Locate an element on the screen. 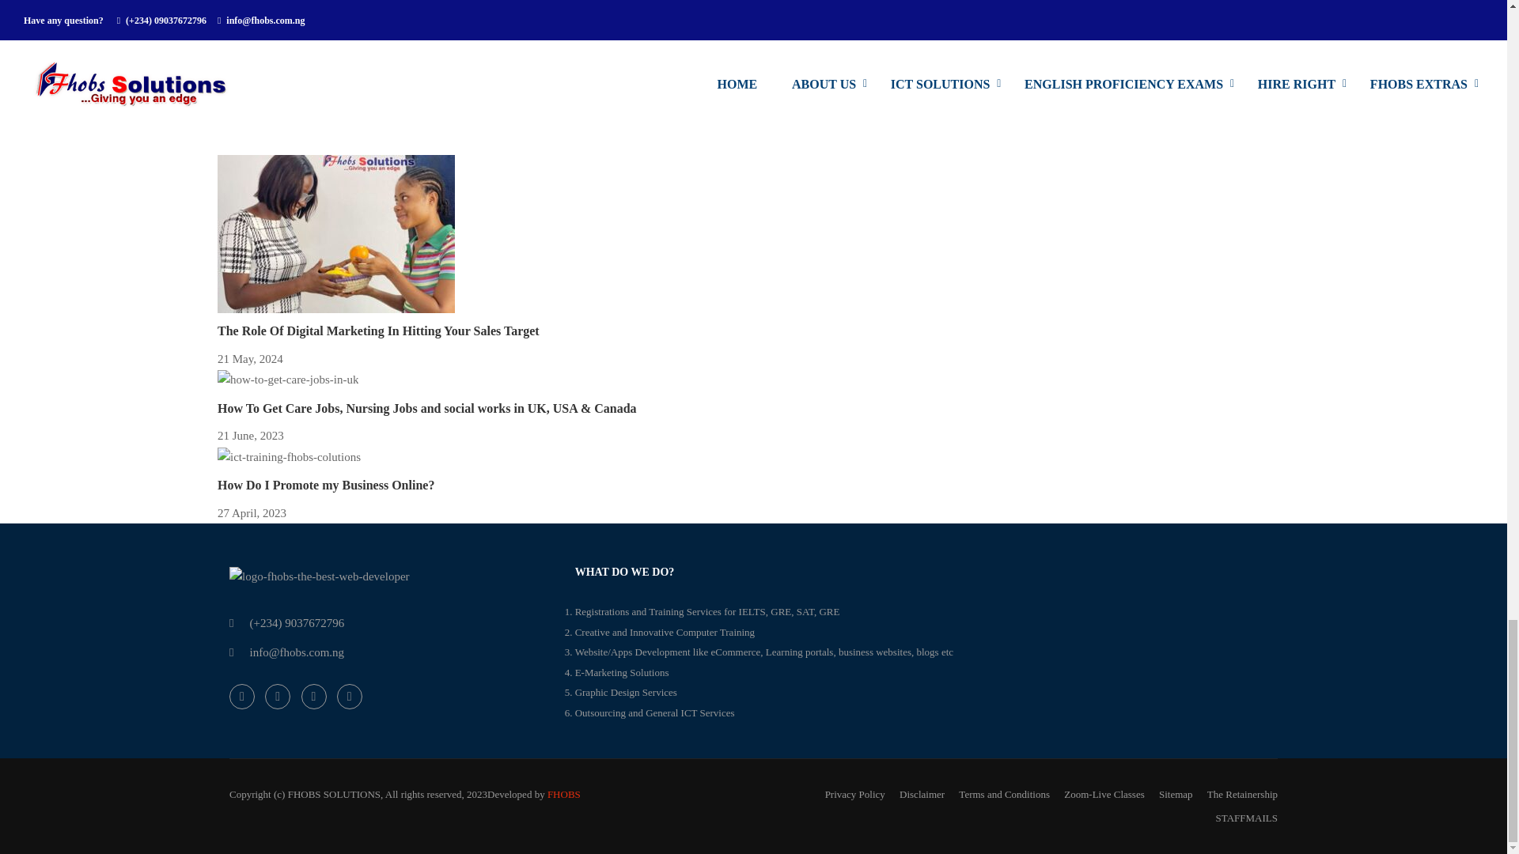 The height and width of the screenshot is (854, 1519). The Role Of Digital Marketing In Hitting Your Sales Target is located at coordinates (378, 331).